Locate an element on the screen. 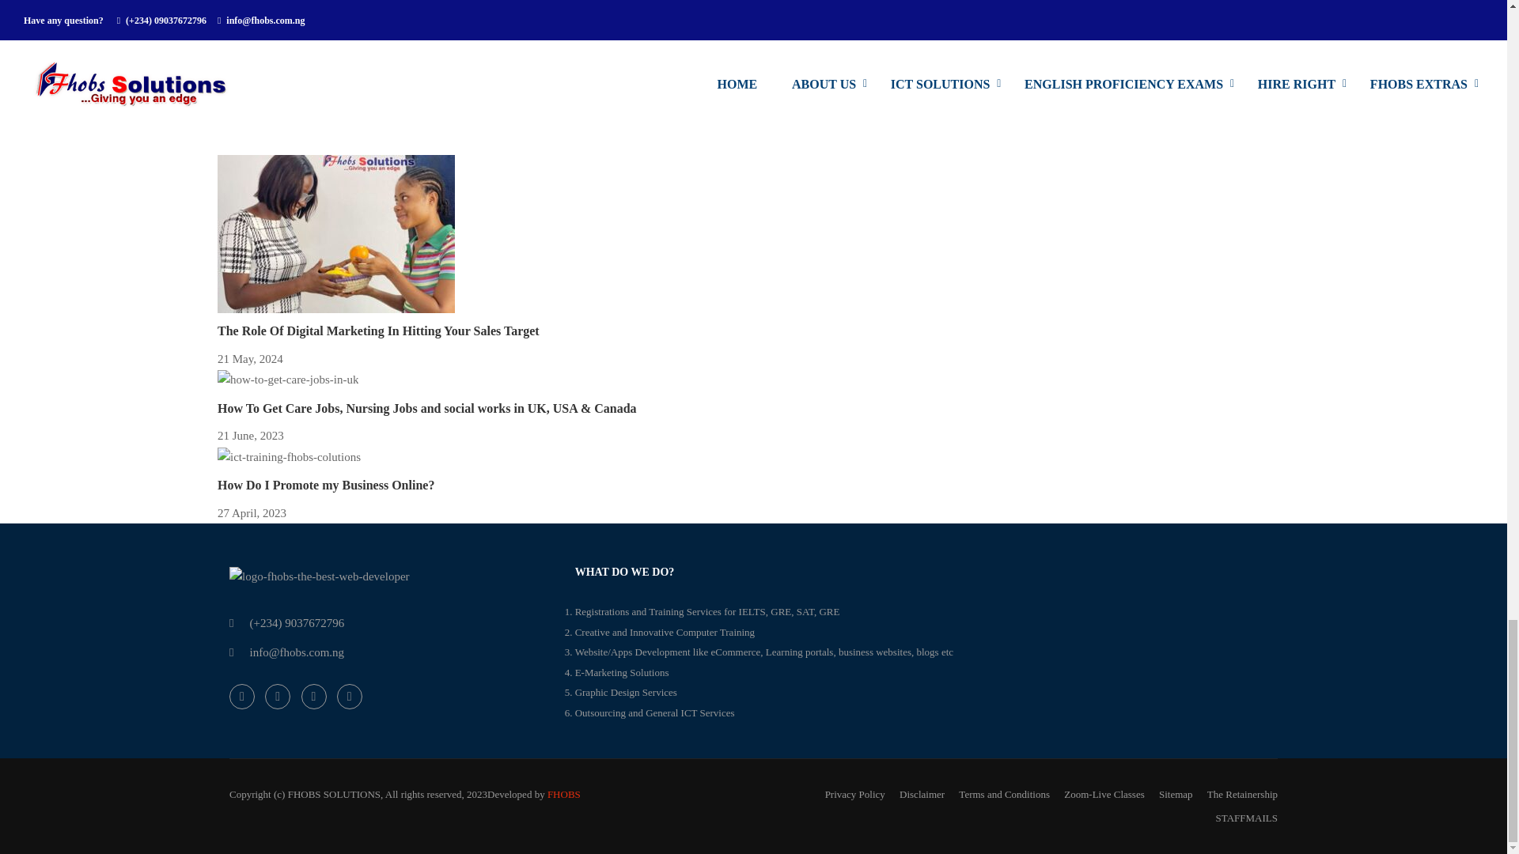 The height and width of the screenshot is (854, 1519). The Role Of Digital Marketing In Hitting Your Sales Target is located at coordinates (378, 331).